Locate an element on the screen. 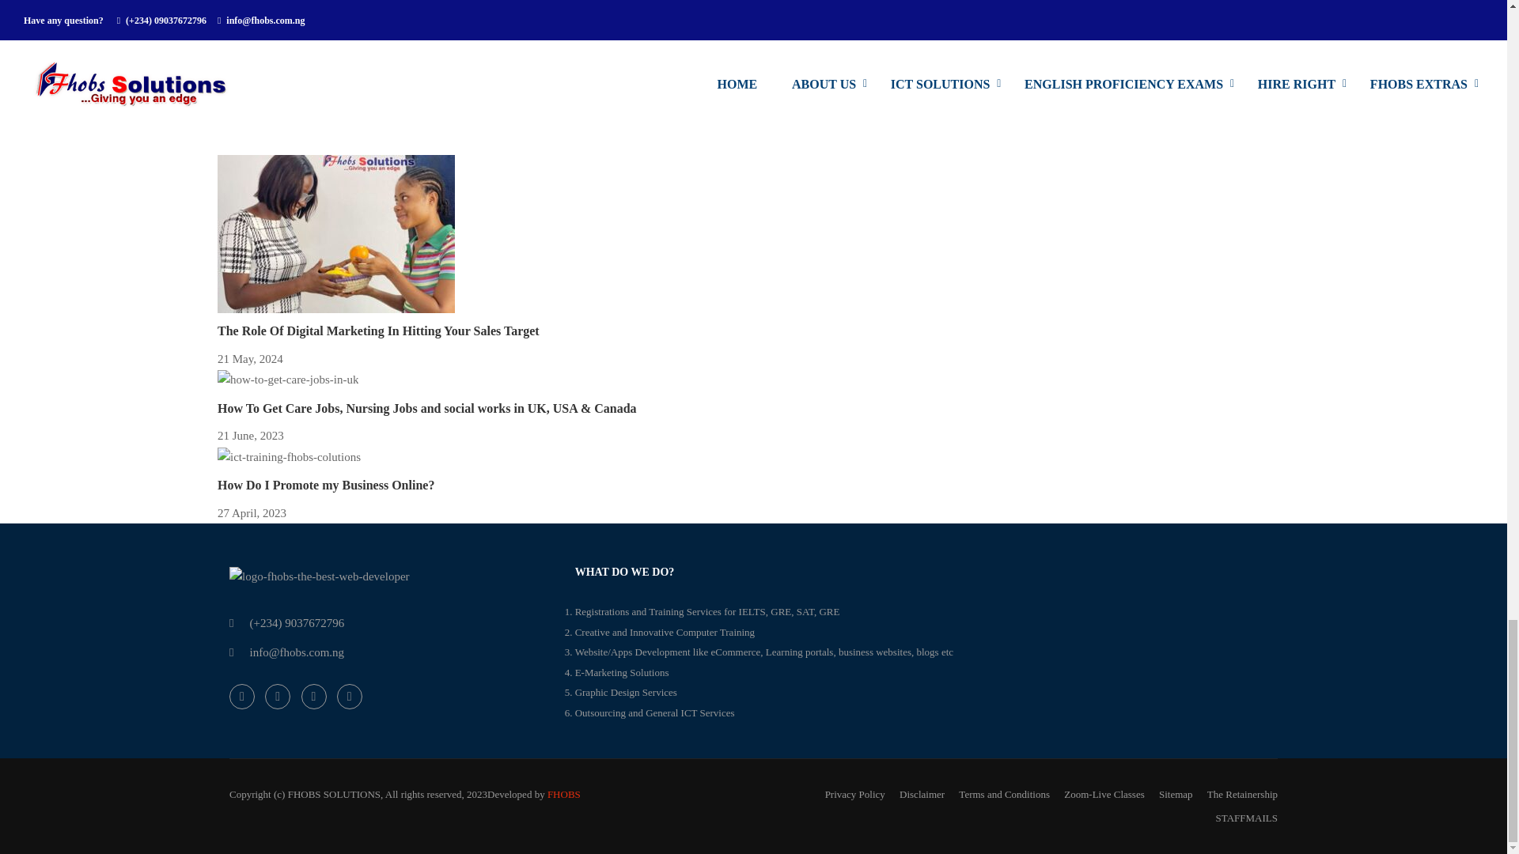 The height and width of the screenshot is (854, 1519). The Role Of Digital Marketing In Hitting Your Sales Target is located at coordinates (378, 331).